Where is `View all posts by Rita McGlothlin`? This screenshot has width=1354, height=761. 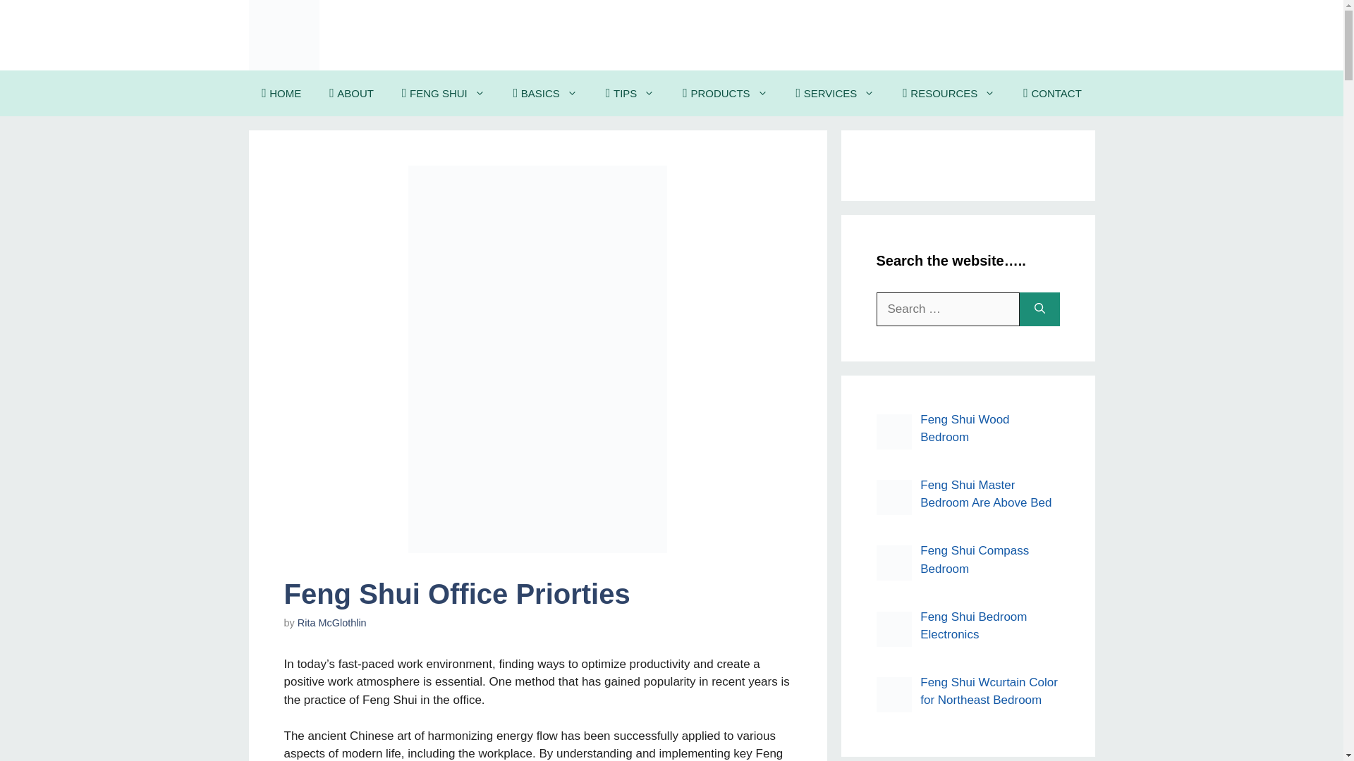 View all posts by Rita McGlothlin is located at coordinates (332, 623).